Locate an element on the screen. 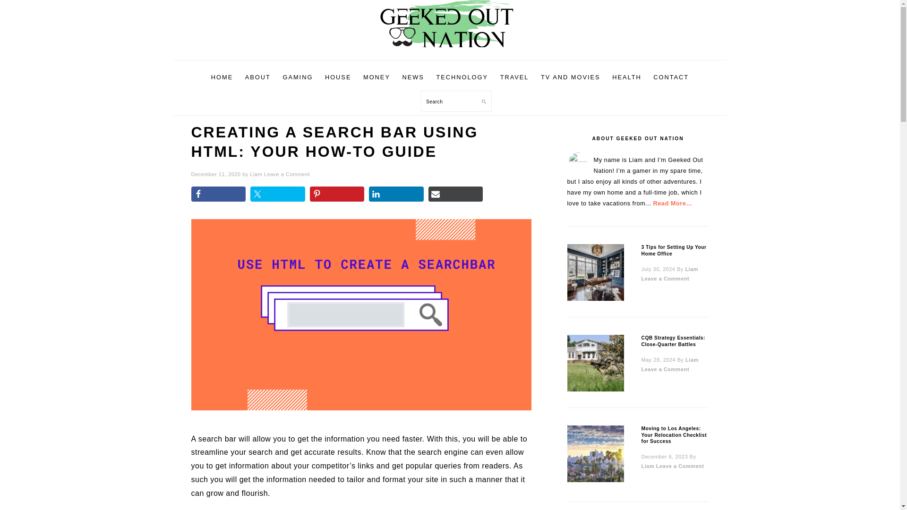 The image size is (907, 510). Share on Facebook is located at coordinates (218, 194).